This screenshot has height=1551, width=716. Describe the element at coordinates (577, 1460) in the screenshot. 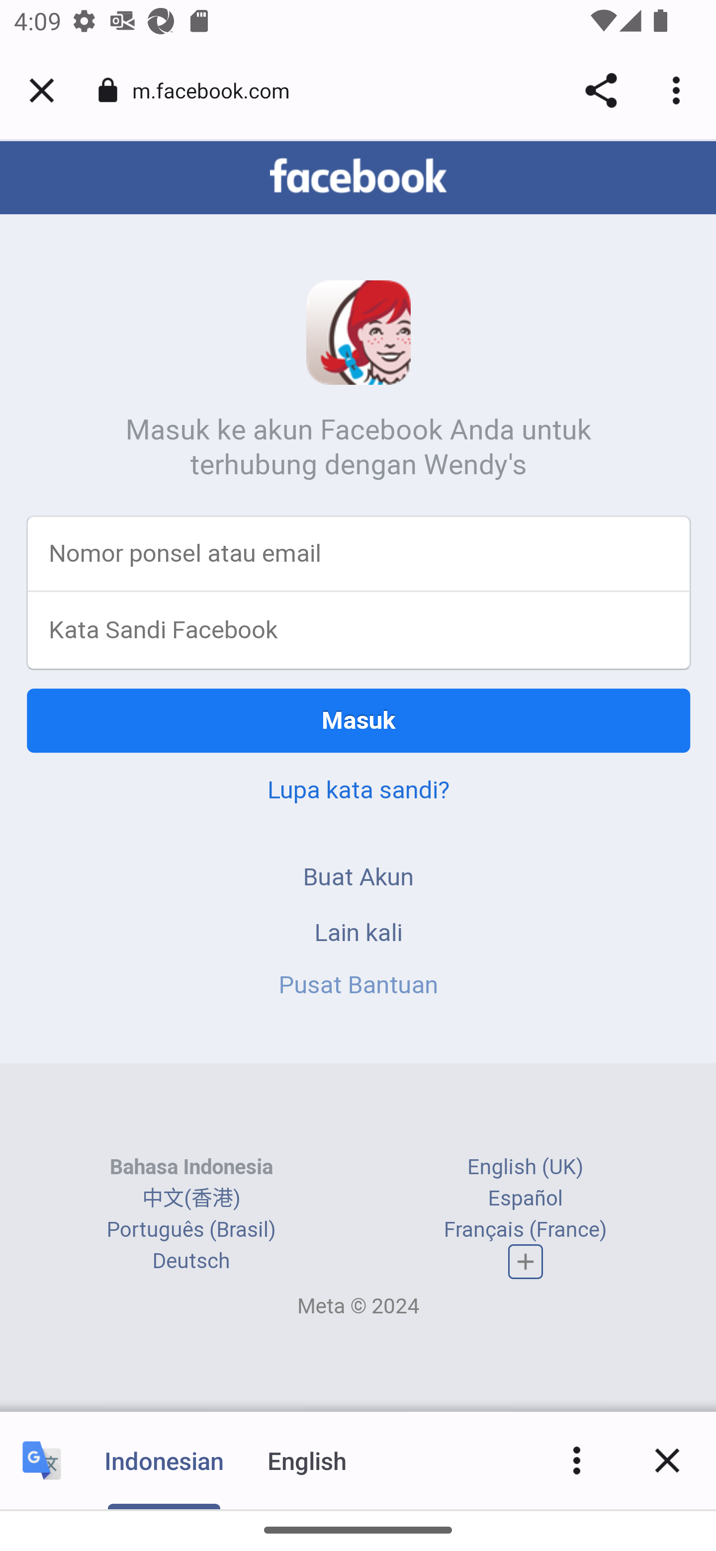

I see `More options` at that location.